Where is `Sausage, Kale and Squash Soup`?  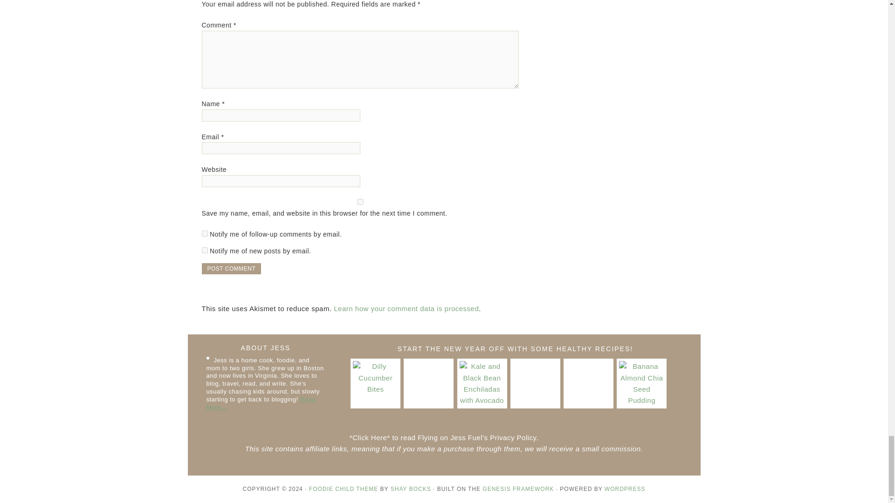
Sausage, Kale and Squash Soup is located at coordinates (588, 383).